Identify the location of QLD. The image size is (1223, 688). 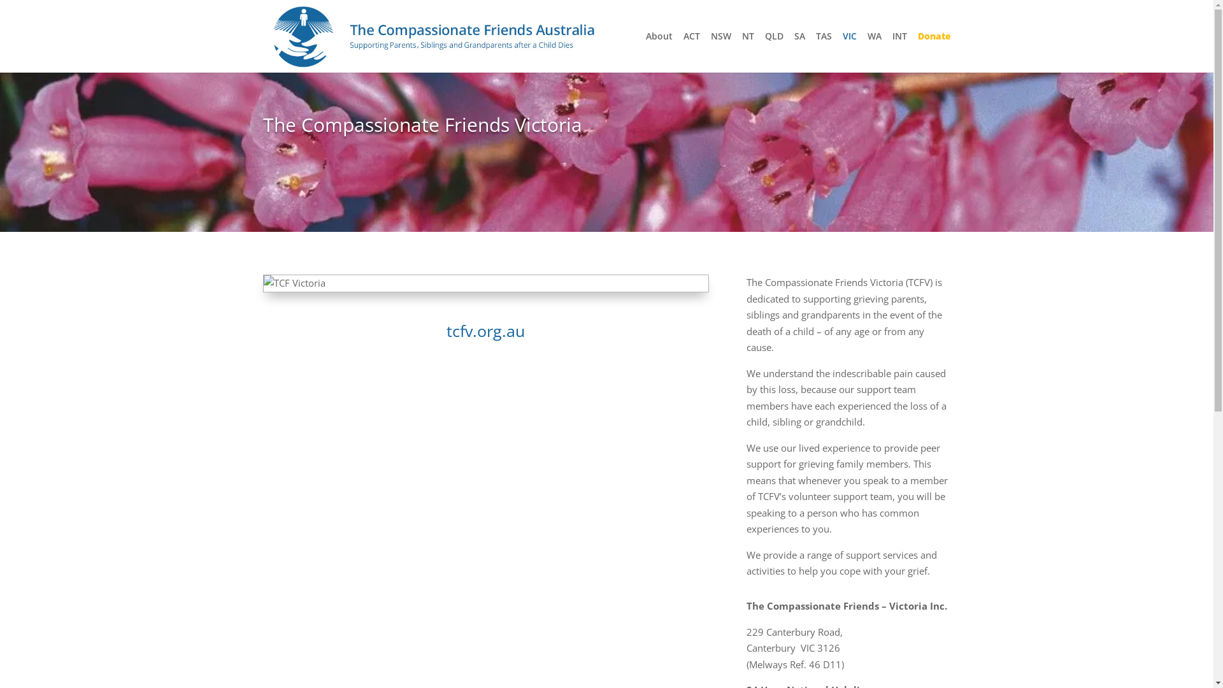
(773, 52).